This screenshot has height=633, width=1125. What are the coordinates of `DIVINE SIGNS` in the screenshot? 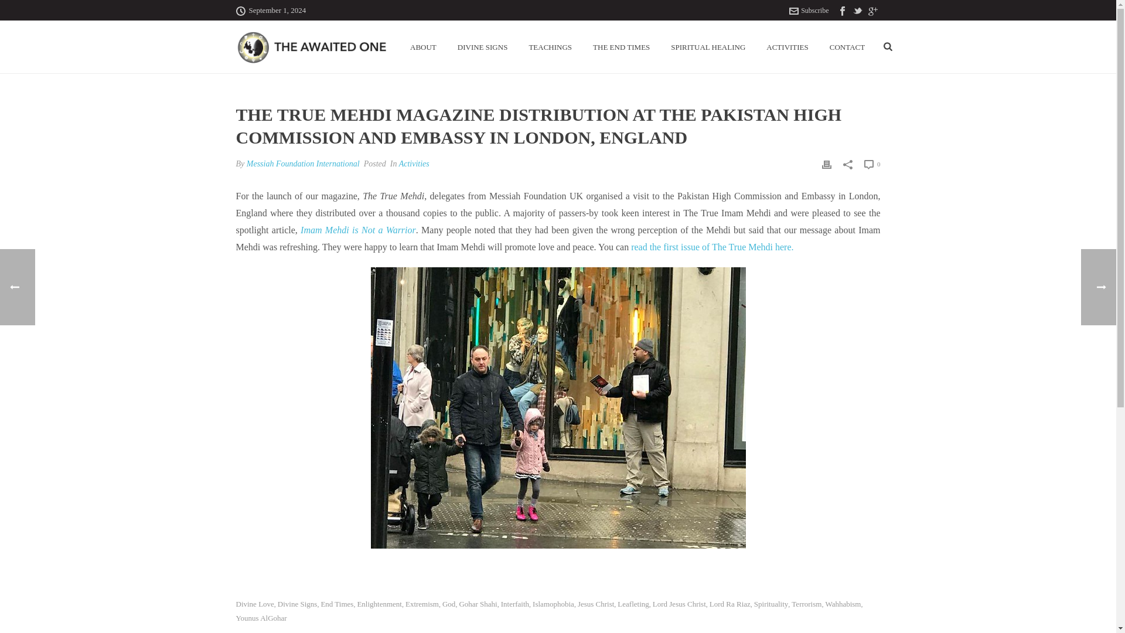 It's located at (483, 47).